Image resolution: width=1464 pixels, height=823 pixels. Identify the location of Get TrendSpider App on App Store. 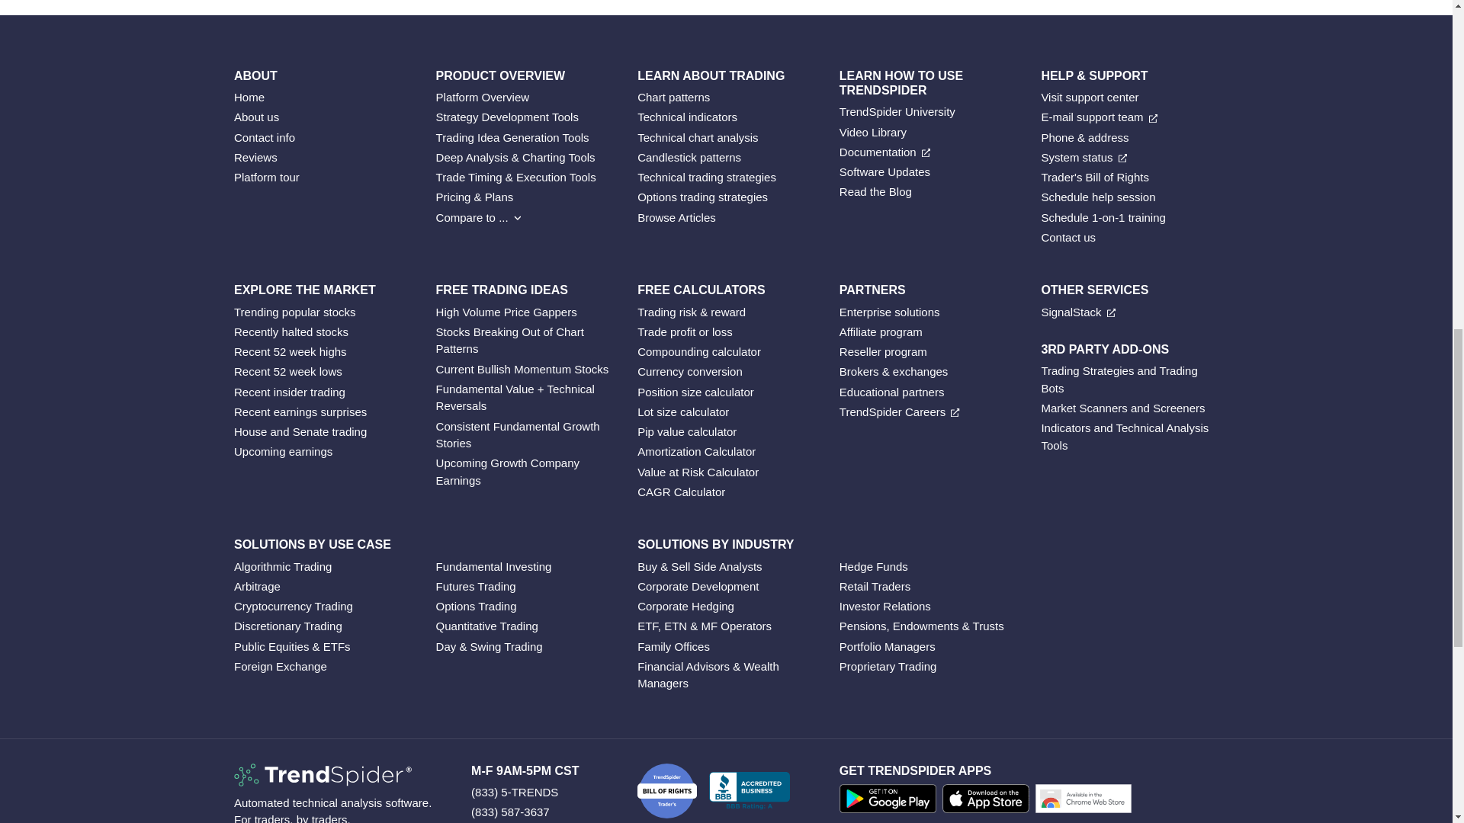
(988, 802).